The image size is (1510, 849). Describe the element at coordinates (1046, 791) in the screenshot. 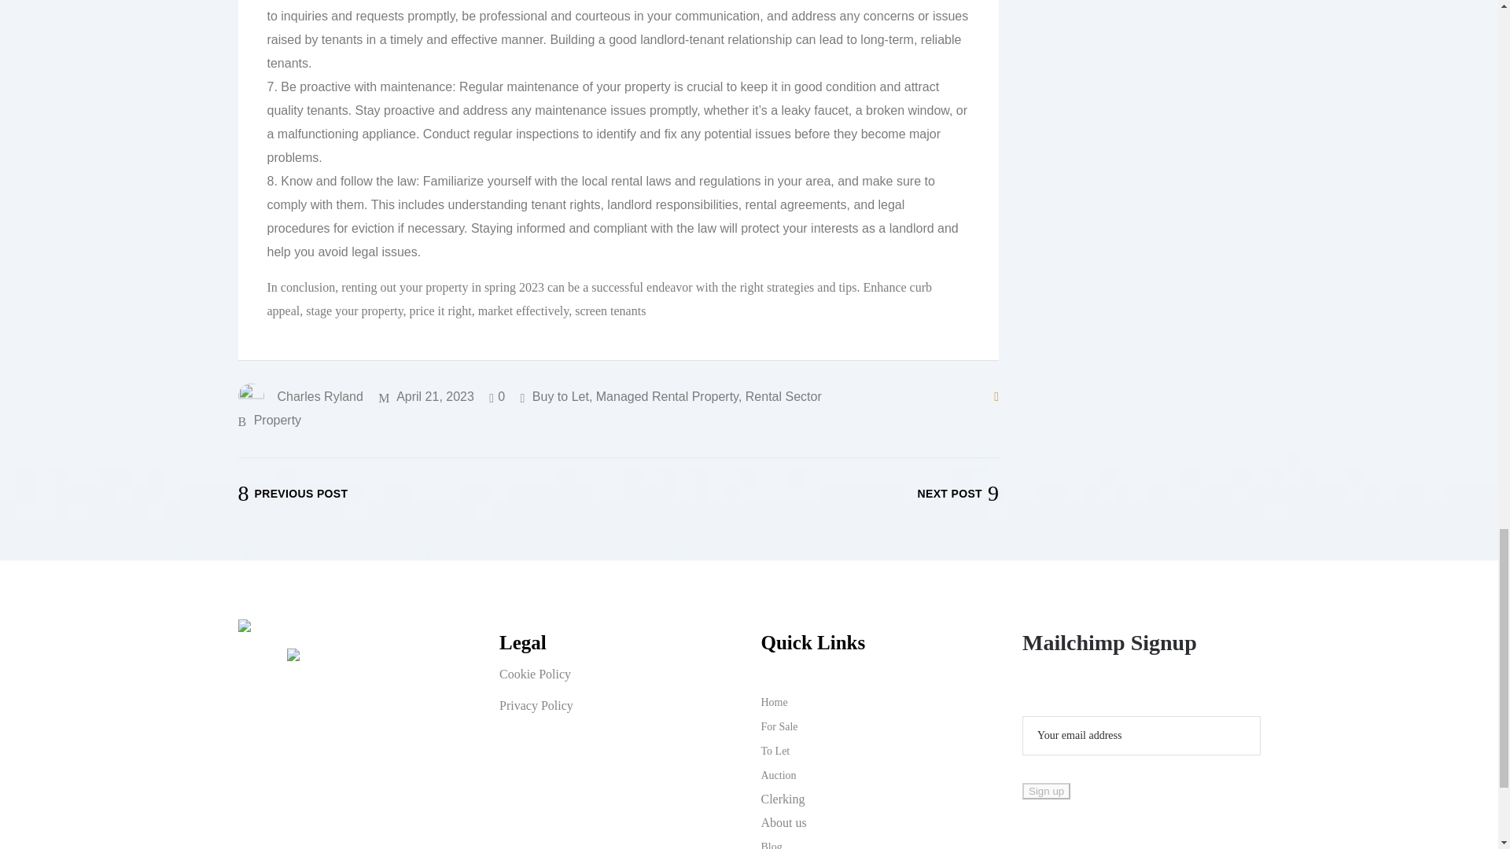

I see `Sign up` at that location.